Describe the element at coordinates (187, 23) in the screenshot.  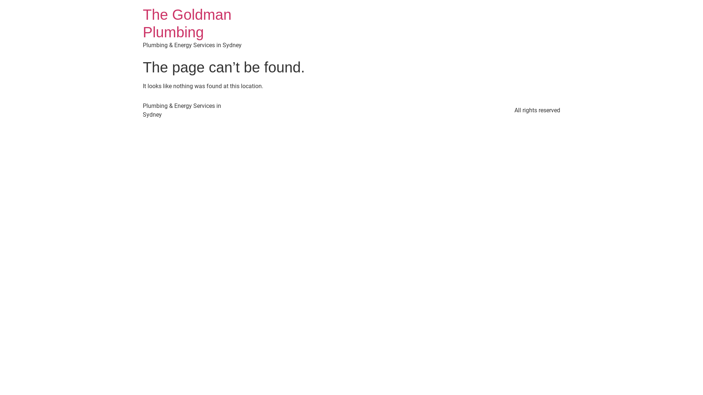
I see `The Goldman Plumbing` at that location.